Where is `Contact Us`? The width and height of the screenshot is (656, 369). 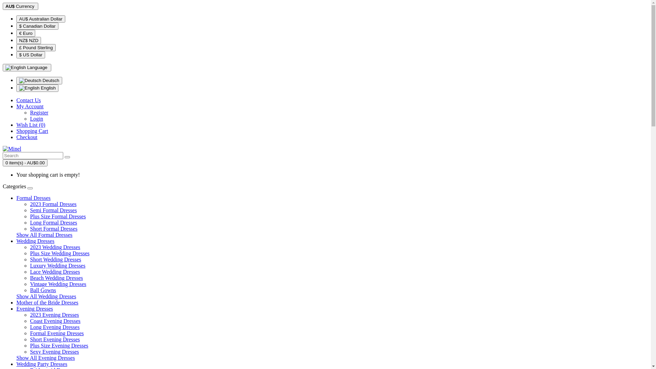
Contact Us is located at coordinates (29, 100).